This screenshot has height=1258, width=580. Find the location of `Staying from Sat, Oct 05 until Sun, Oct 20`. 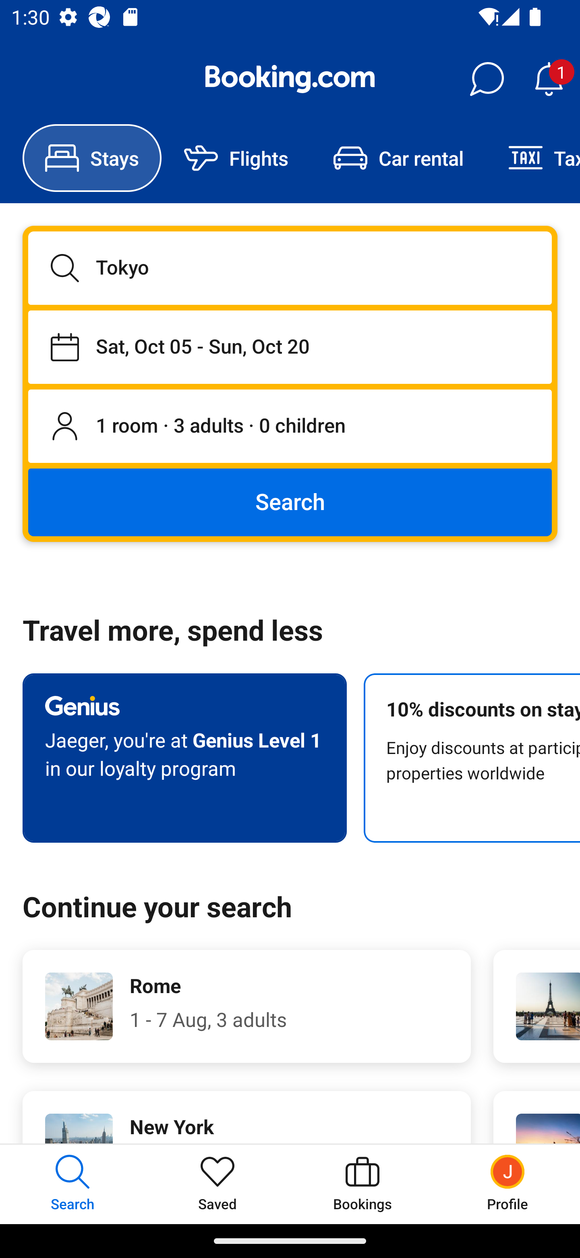

Staying from Sat, Oct 05 until Sun, Oct 20 is located at coordinates (290, 347).